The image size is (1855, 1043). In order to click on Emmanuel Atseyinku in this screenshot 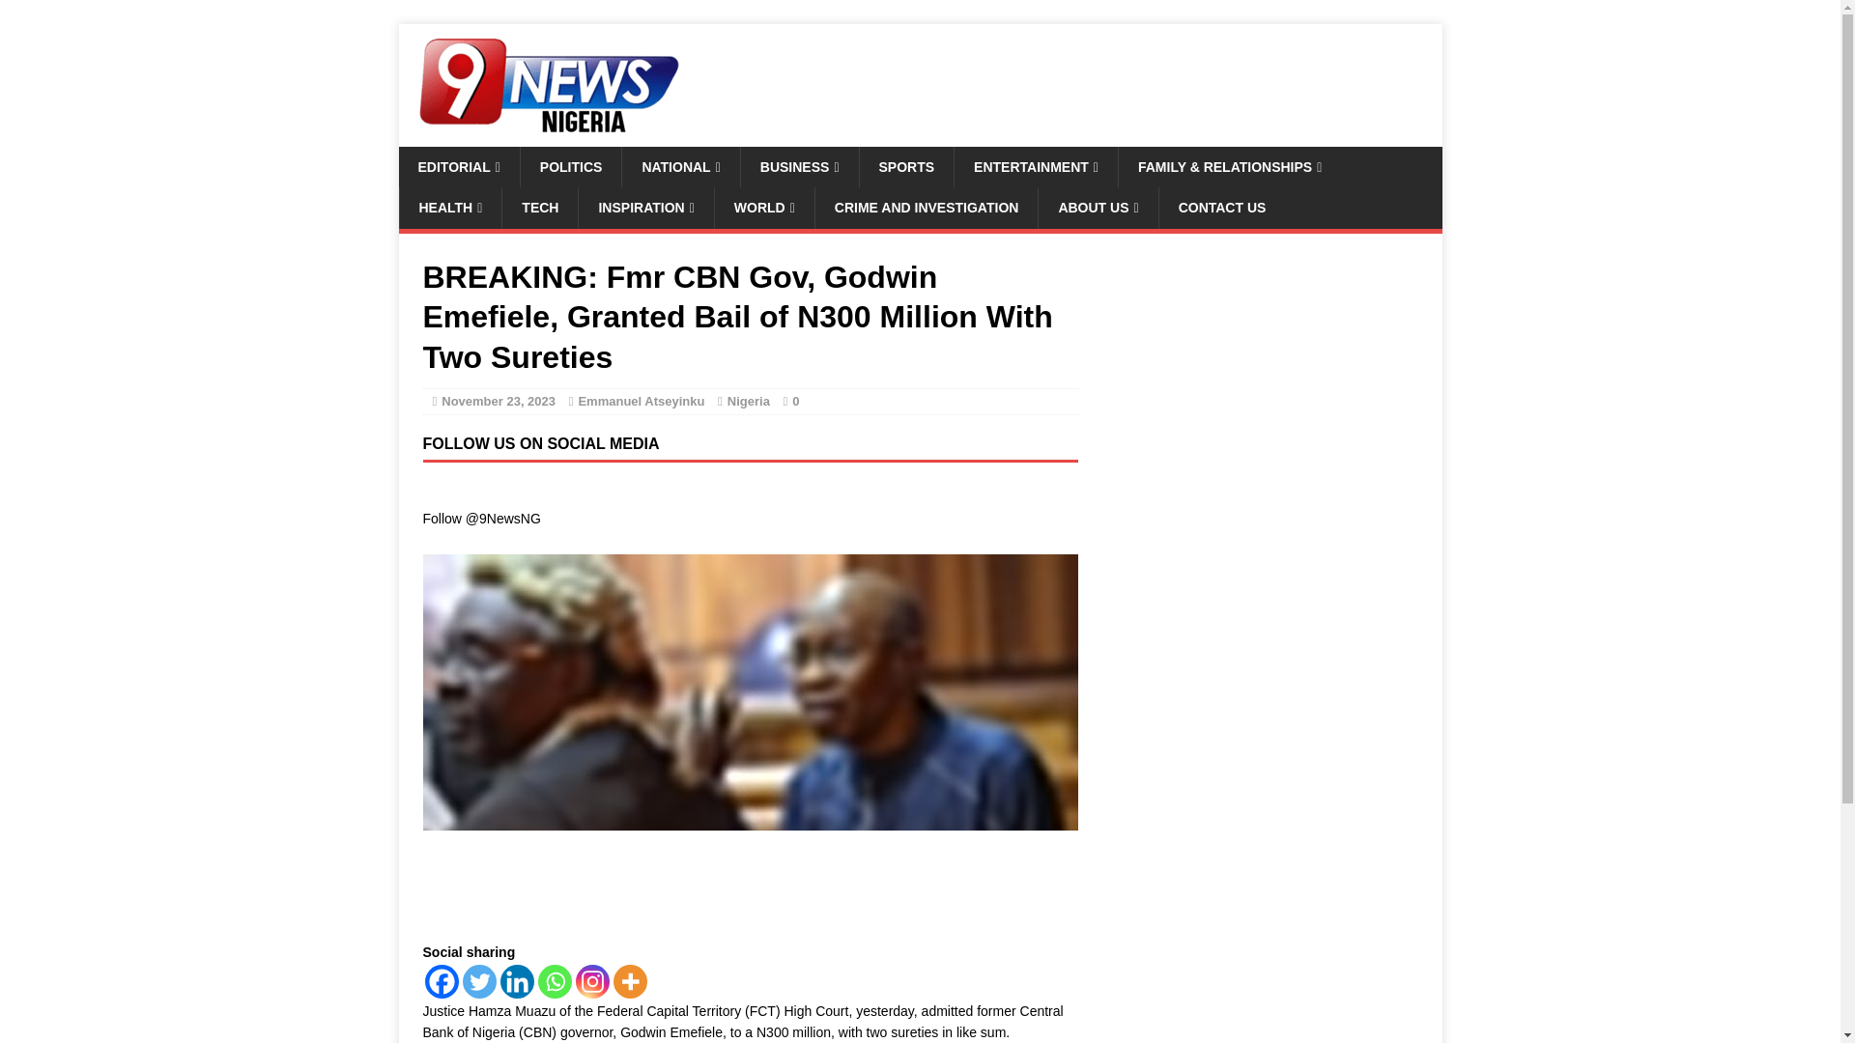, I will do `click(641, 402)`.